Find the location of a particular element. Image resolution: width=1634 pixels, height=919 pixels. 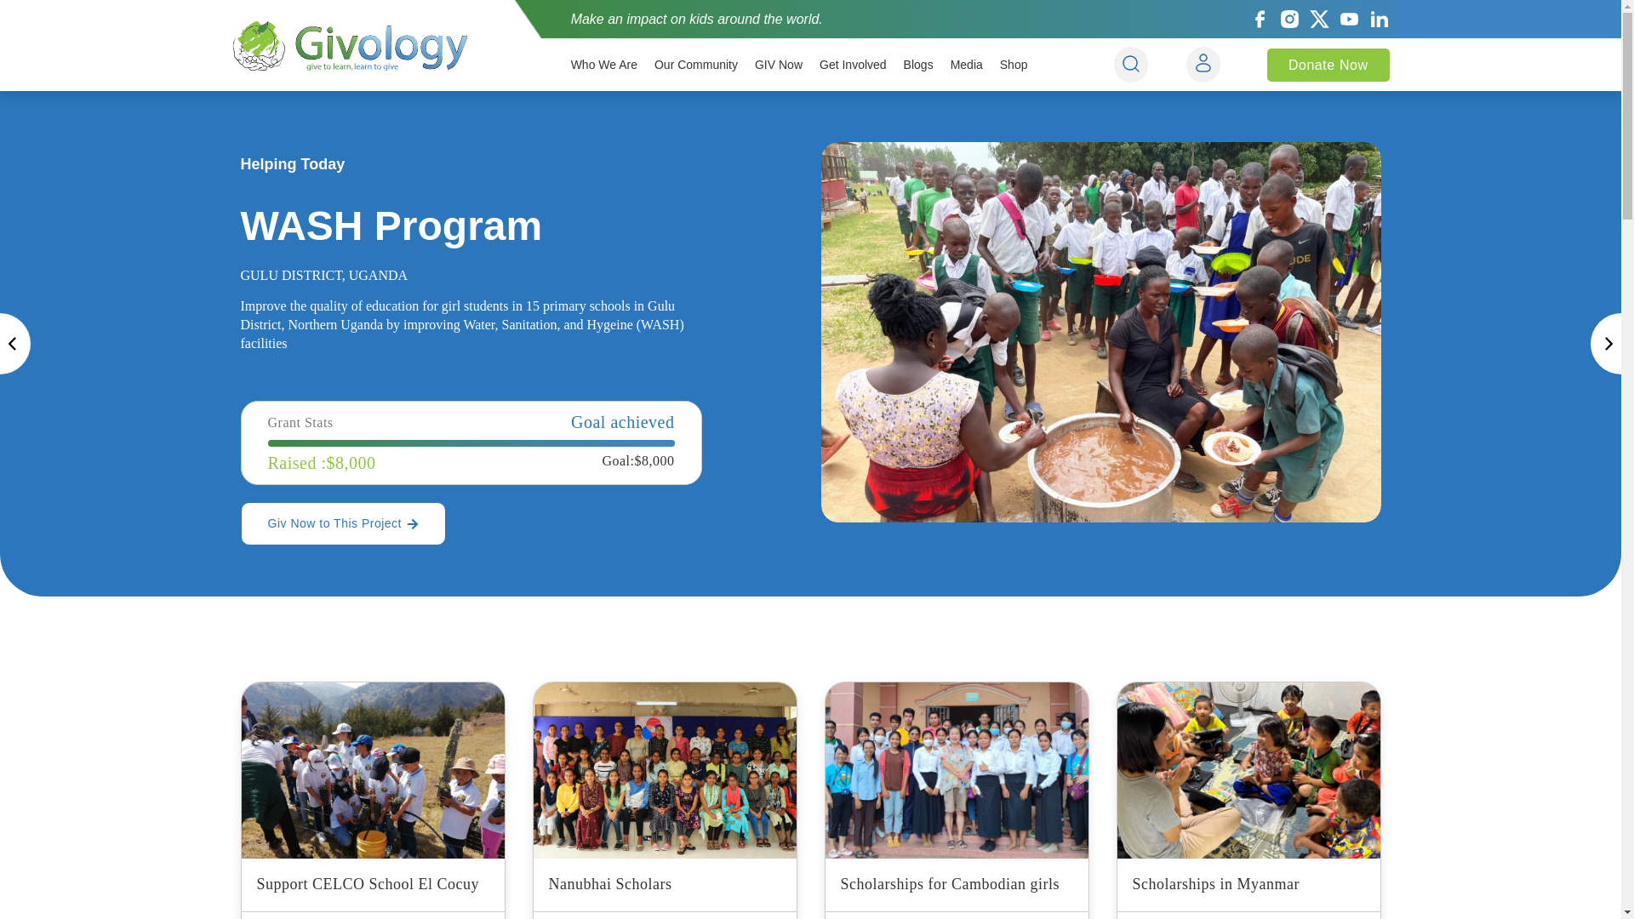

Our Community is located at coordinates (696, 65).